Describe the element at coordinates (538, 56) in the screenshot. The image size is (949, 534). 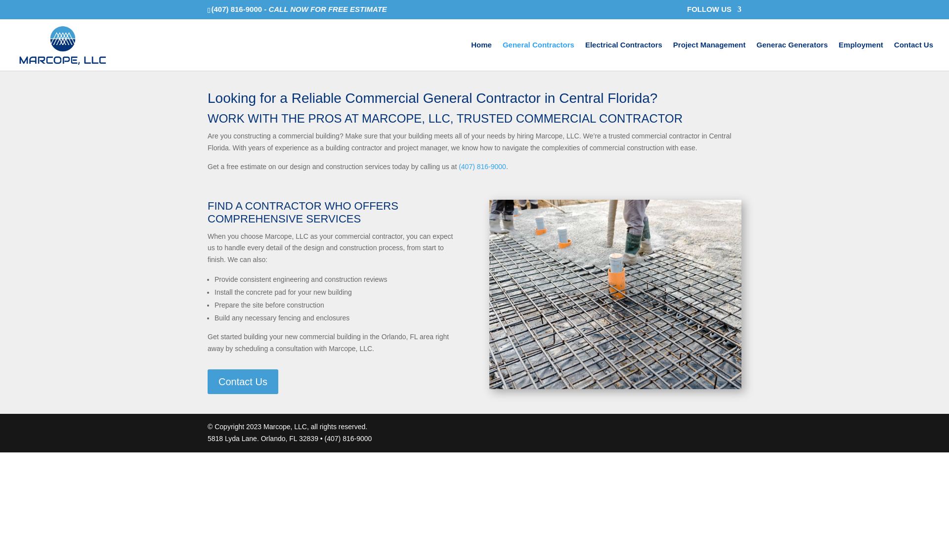
I see `General Contractors` at that location.